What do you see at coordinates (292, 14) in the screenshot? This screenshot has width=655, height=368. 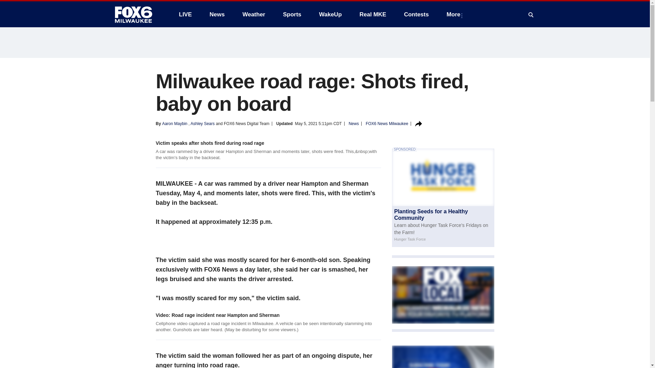 I see `Sports` at bounding box center [292, 14].